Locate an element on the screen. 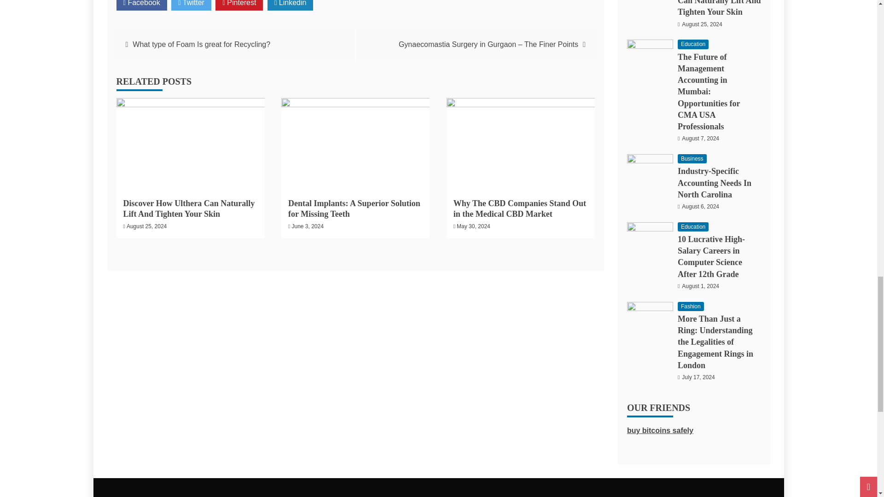 The width and height of the screenshot is (884, 497). May 30, 2024 is located at coordinates (473, 226).